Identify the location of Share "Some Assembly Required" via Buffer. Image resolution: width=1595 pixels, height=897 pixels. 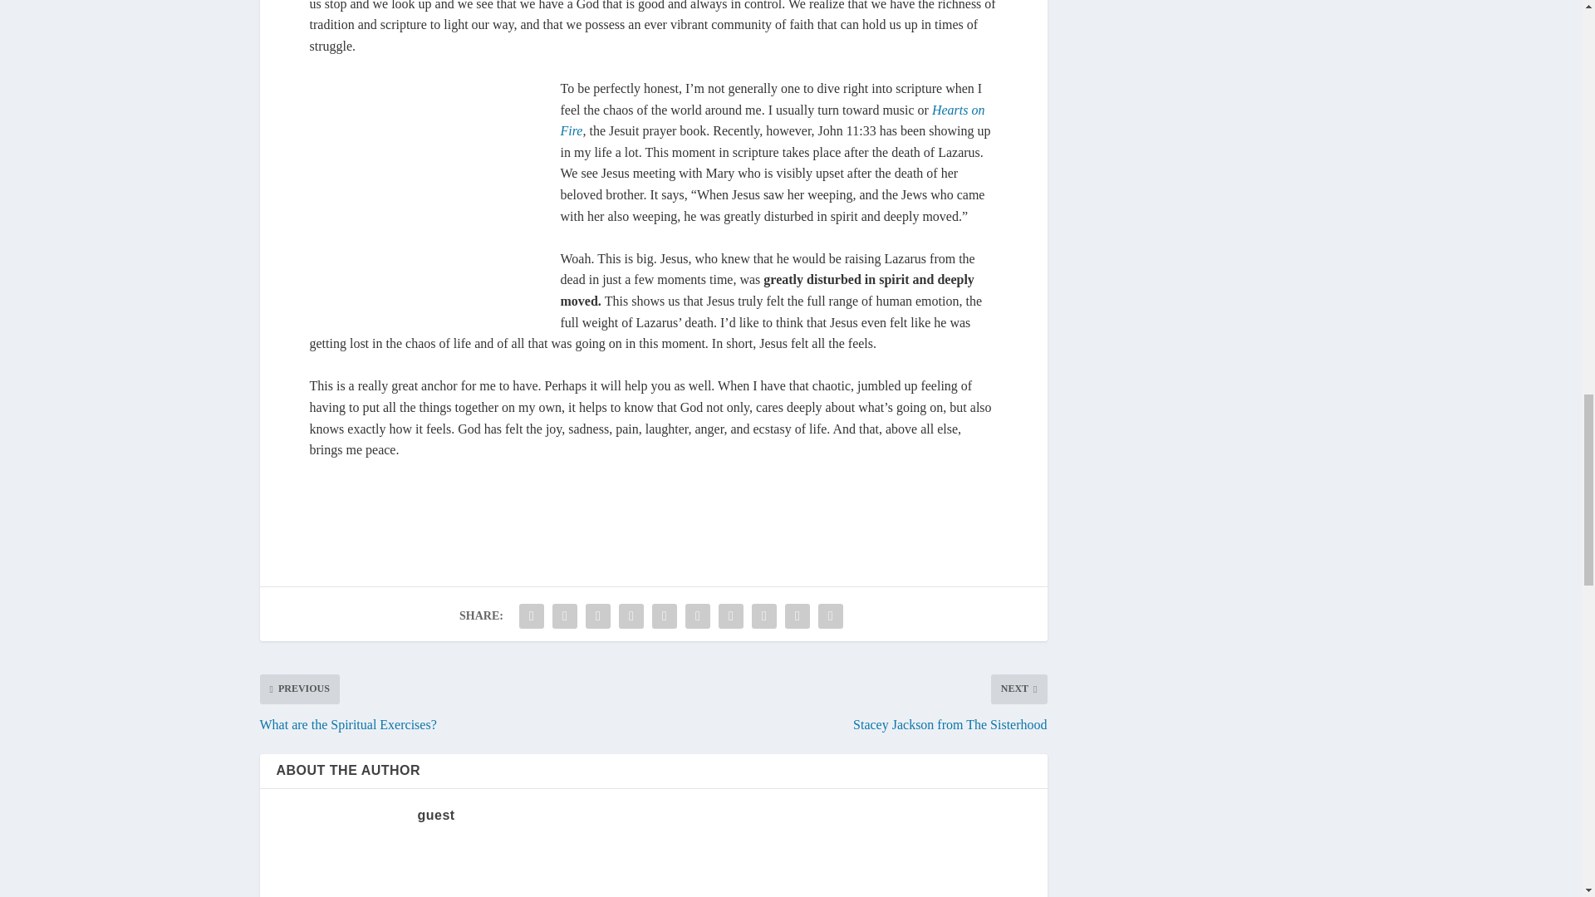
(731, 616).